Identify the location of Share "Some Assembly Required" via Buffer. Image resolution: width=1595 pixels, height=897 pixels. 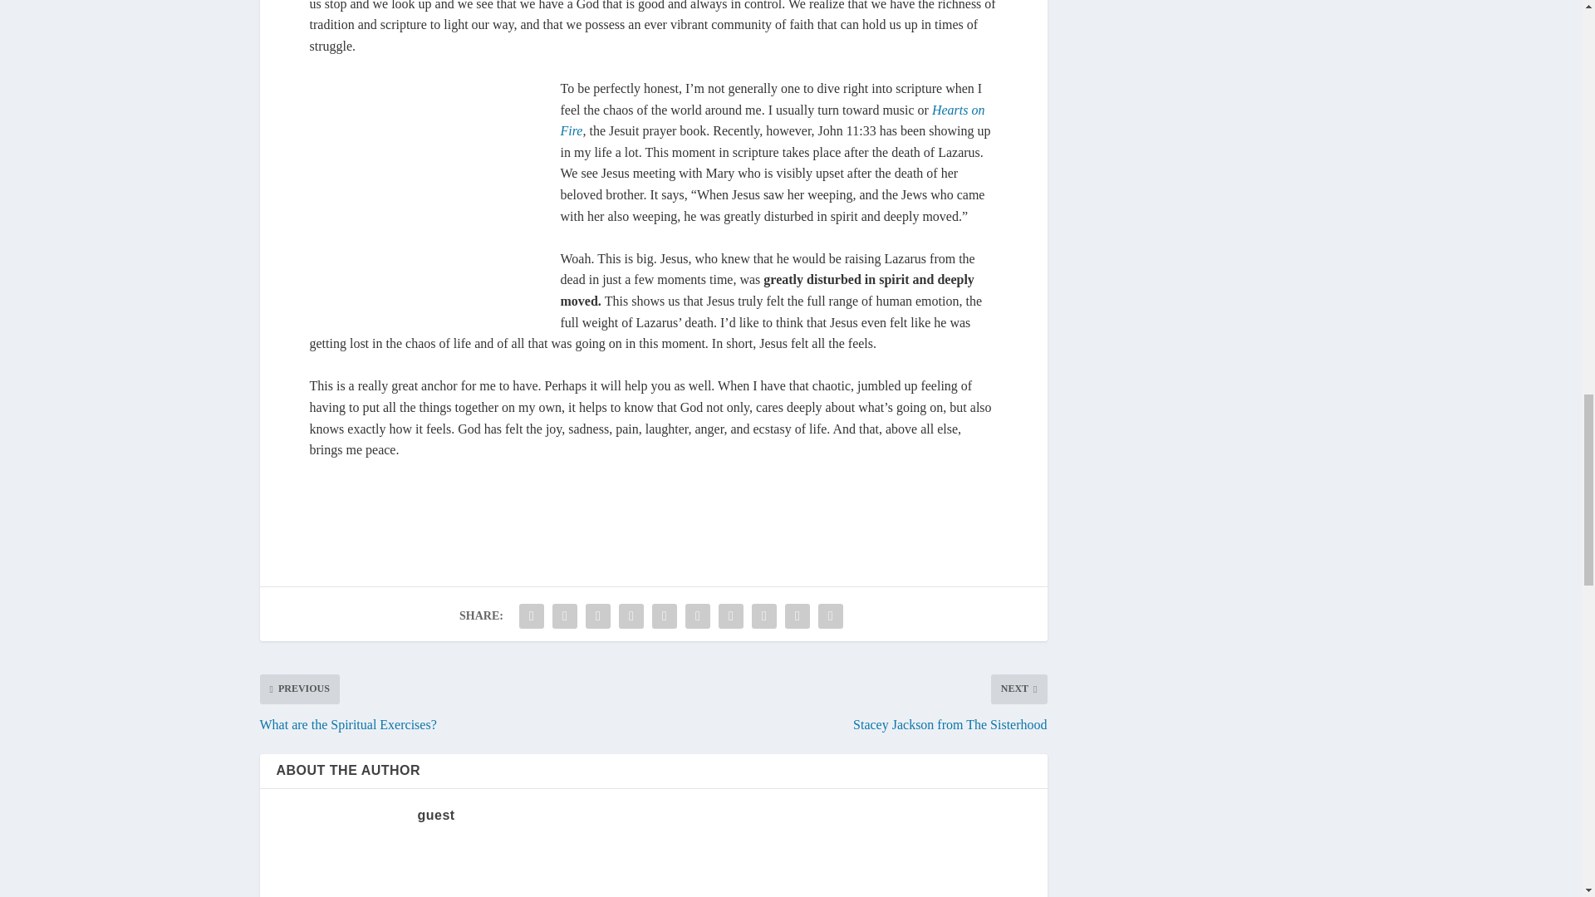
(731, 616).